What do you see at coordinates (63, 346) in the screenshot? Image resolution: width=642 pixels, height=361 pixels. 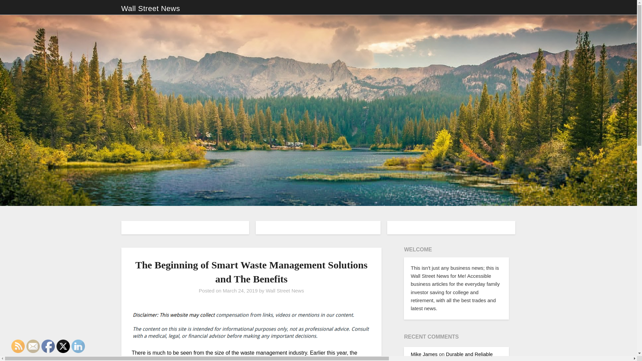 I see `Twitter` at bounding box center [63, 346].